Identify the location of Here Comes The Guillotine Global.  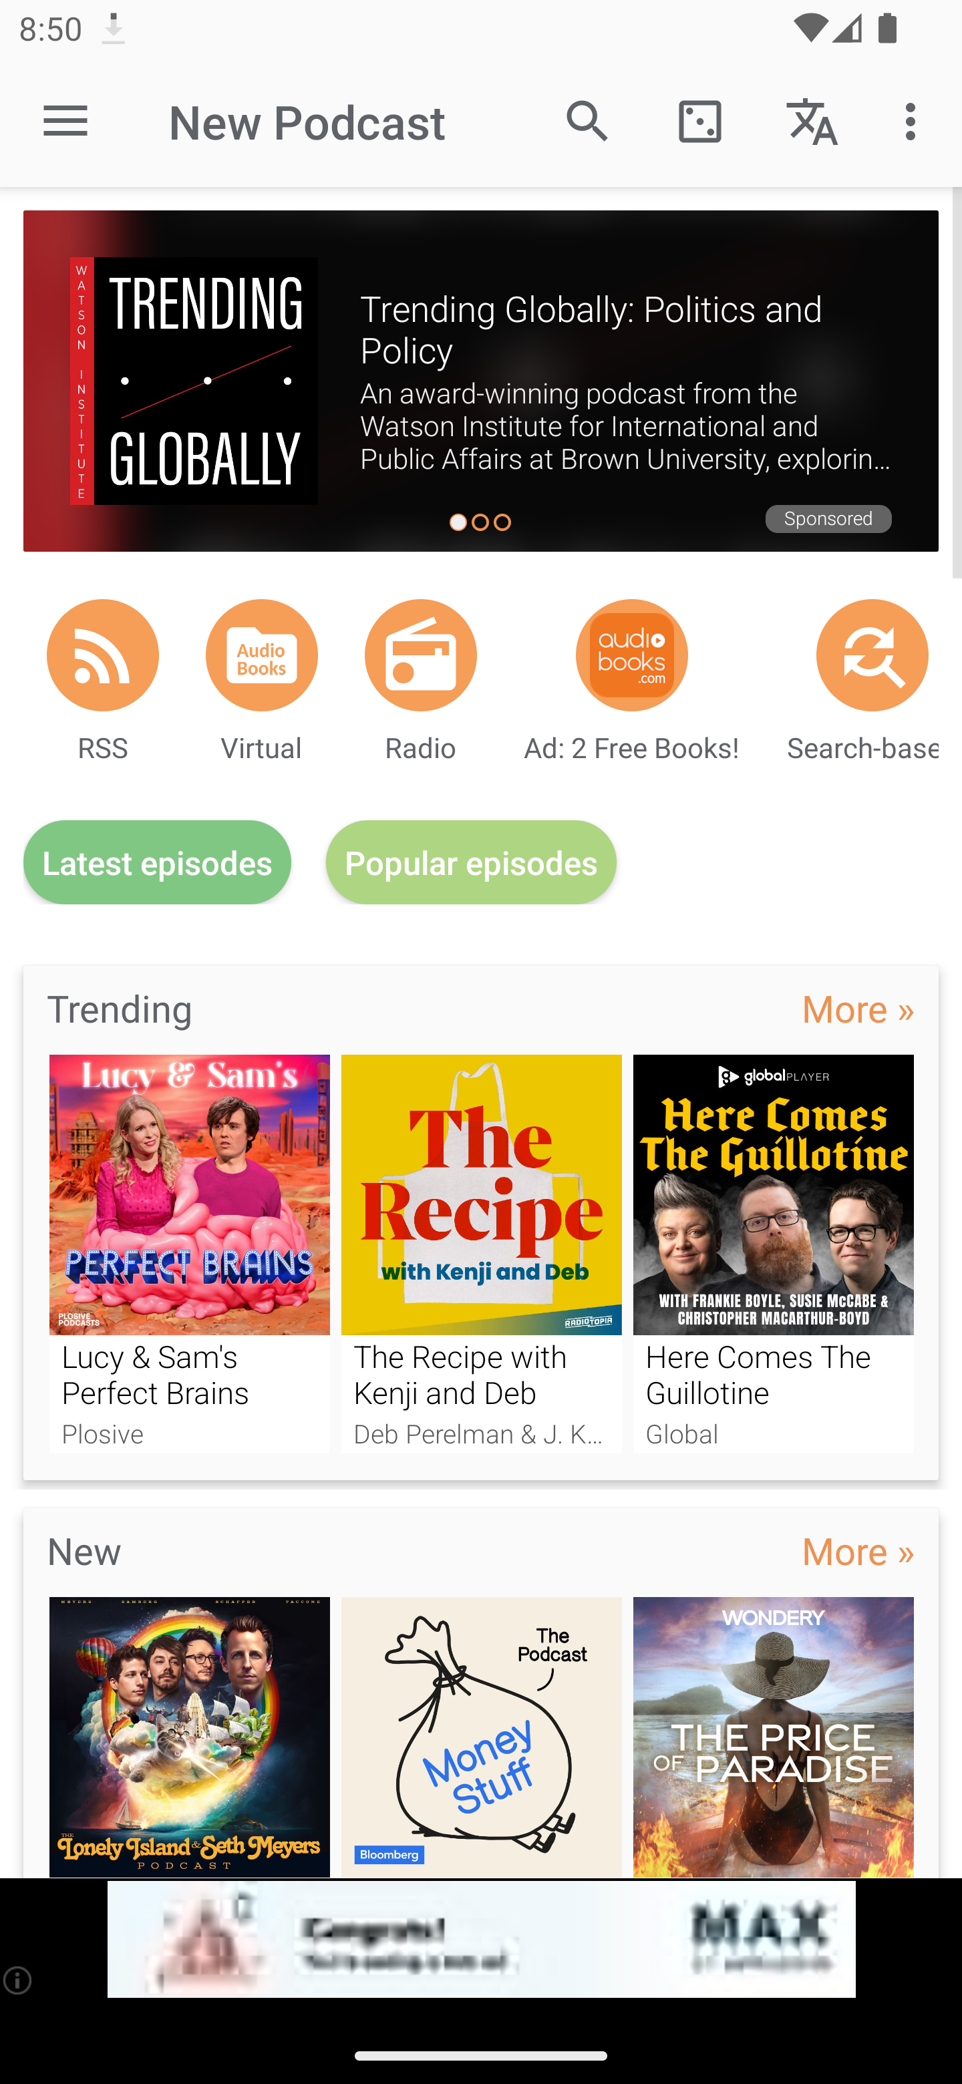
(774, 1253).